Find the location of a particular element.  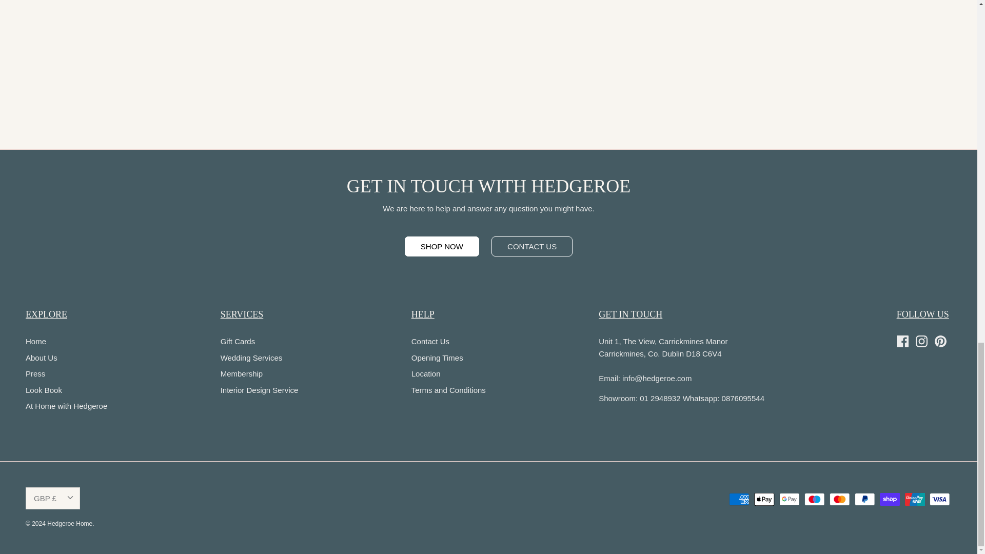

Apple Pay is located at coordinates (764, 500).